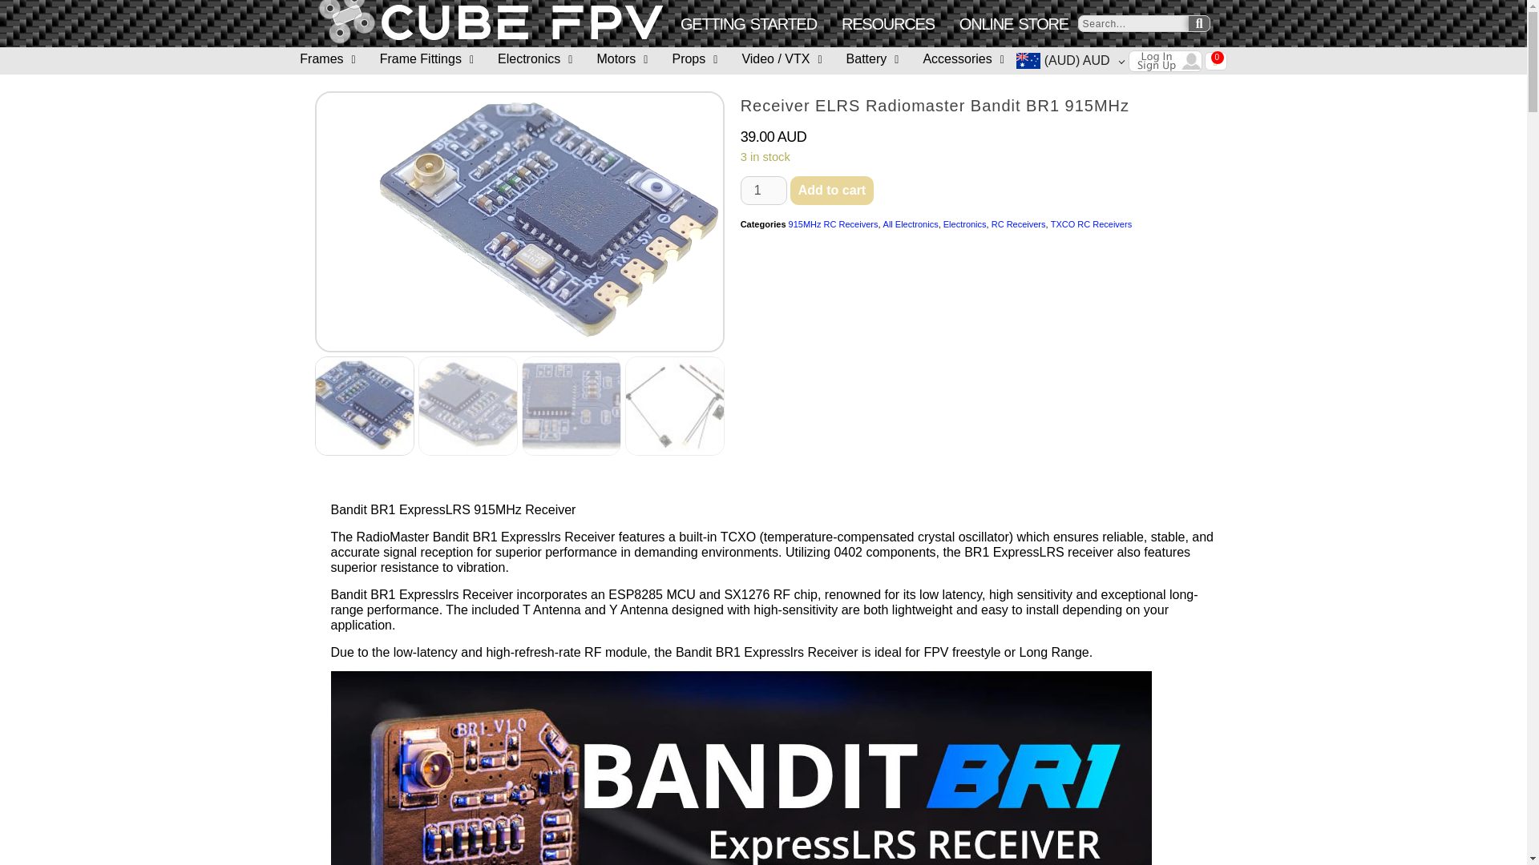 The image size is (1539, 865). Describe the element at coordinates (327, 59) in the screenshot. I see `Frames` at that location.